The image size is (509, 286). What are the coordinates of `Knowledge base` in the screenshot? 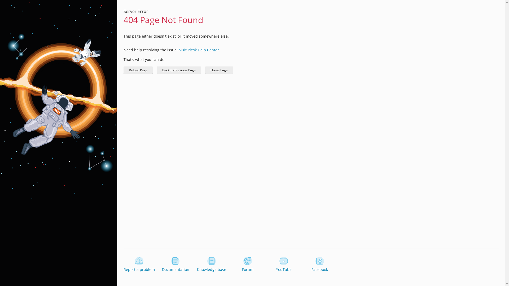 It's located at (212, 265).